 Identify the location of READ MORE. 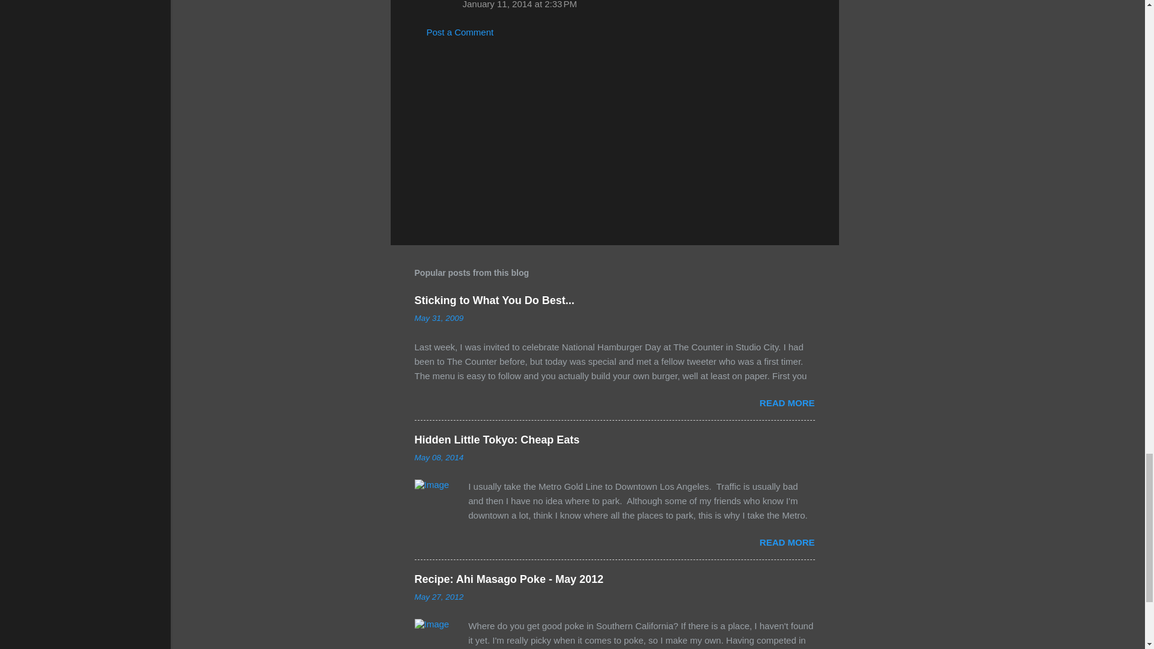
(787, 403).